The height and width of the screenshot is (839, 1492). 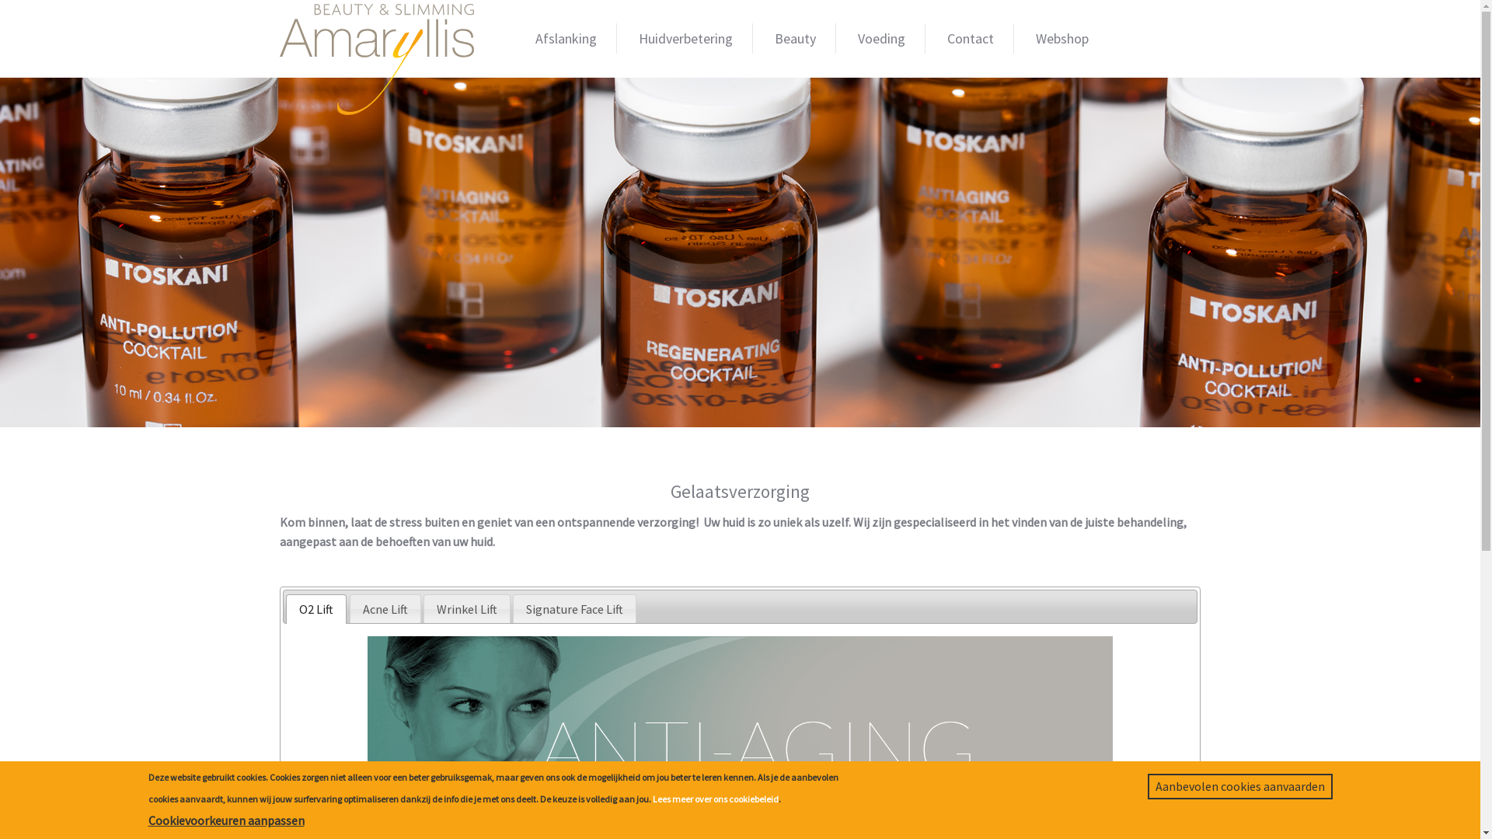 What do you see at coordinates (575, 609) in the screenshot?
I see `Signature Face Lift` at bounding box center [575, 609].